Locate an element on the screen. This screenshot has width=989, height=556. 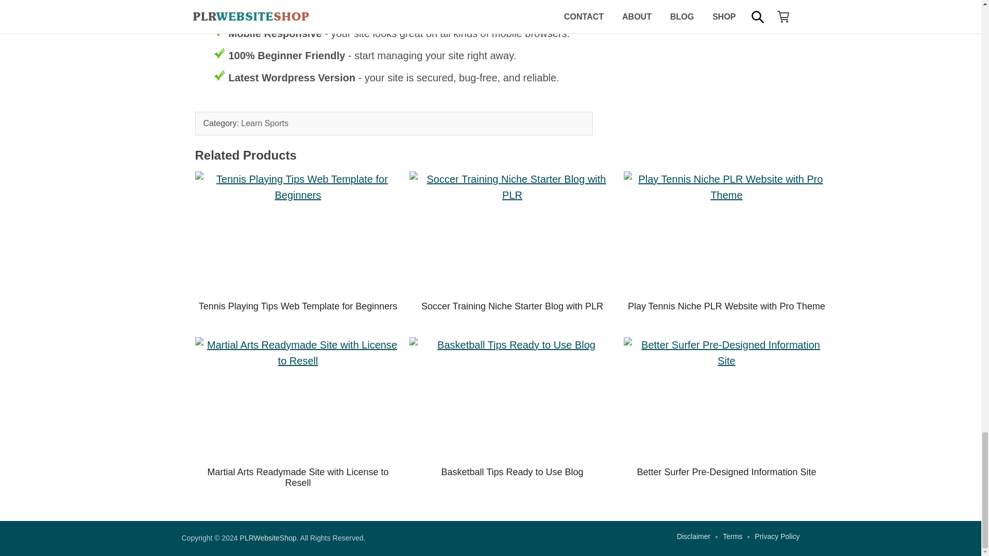
Tennis Playing Tips Web Template for Beginners is located at coordinates (298, 233).